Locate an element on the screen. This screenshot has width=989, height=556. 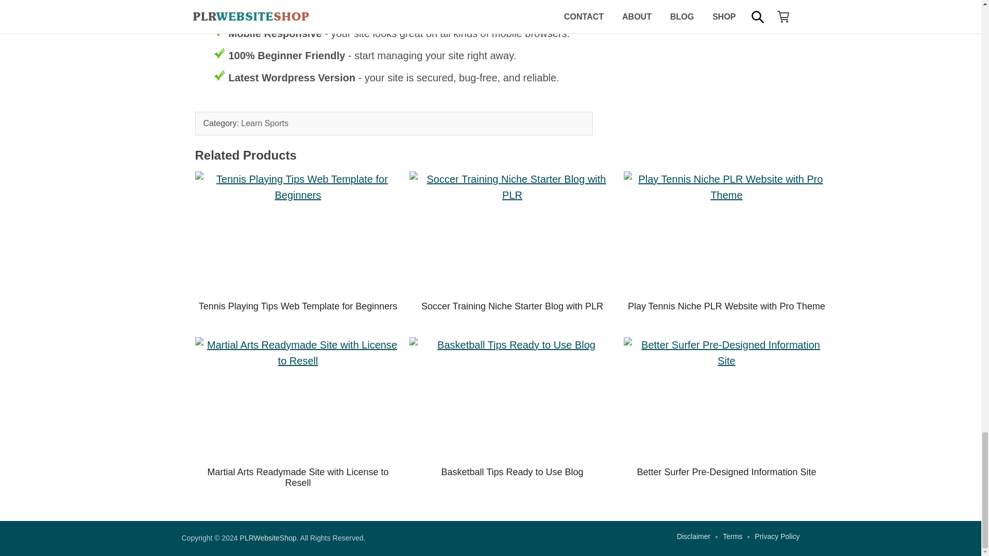
Tennis Playing Tips Web Template for Beginners is located at coordinates (298, 233).